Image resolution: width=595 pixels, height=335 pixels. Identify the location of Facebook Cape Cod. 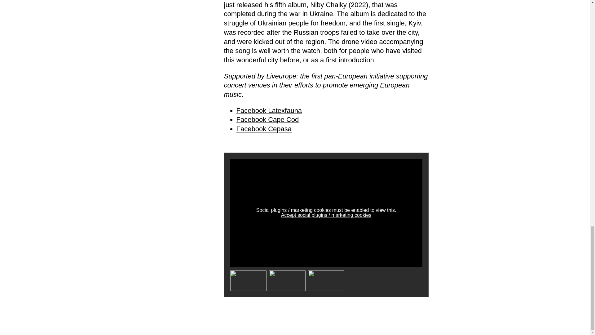
(267, 119).